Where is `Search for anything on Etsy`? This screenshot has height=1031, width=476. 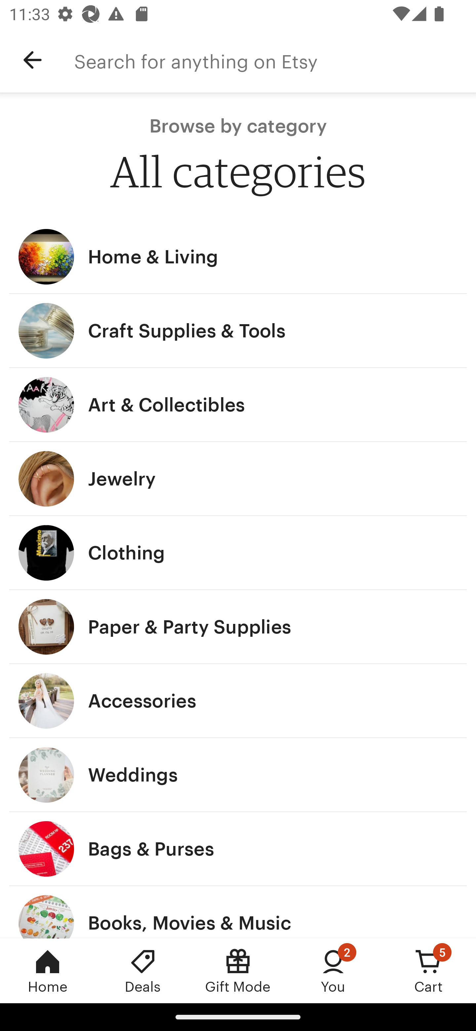 Search for anything on Etsy is located at coordinates (275, 60).